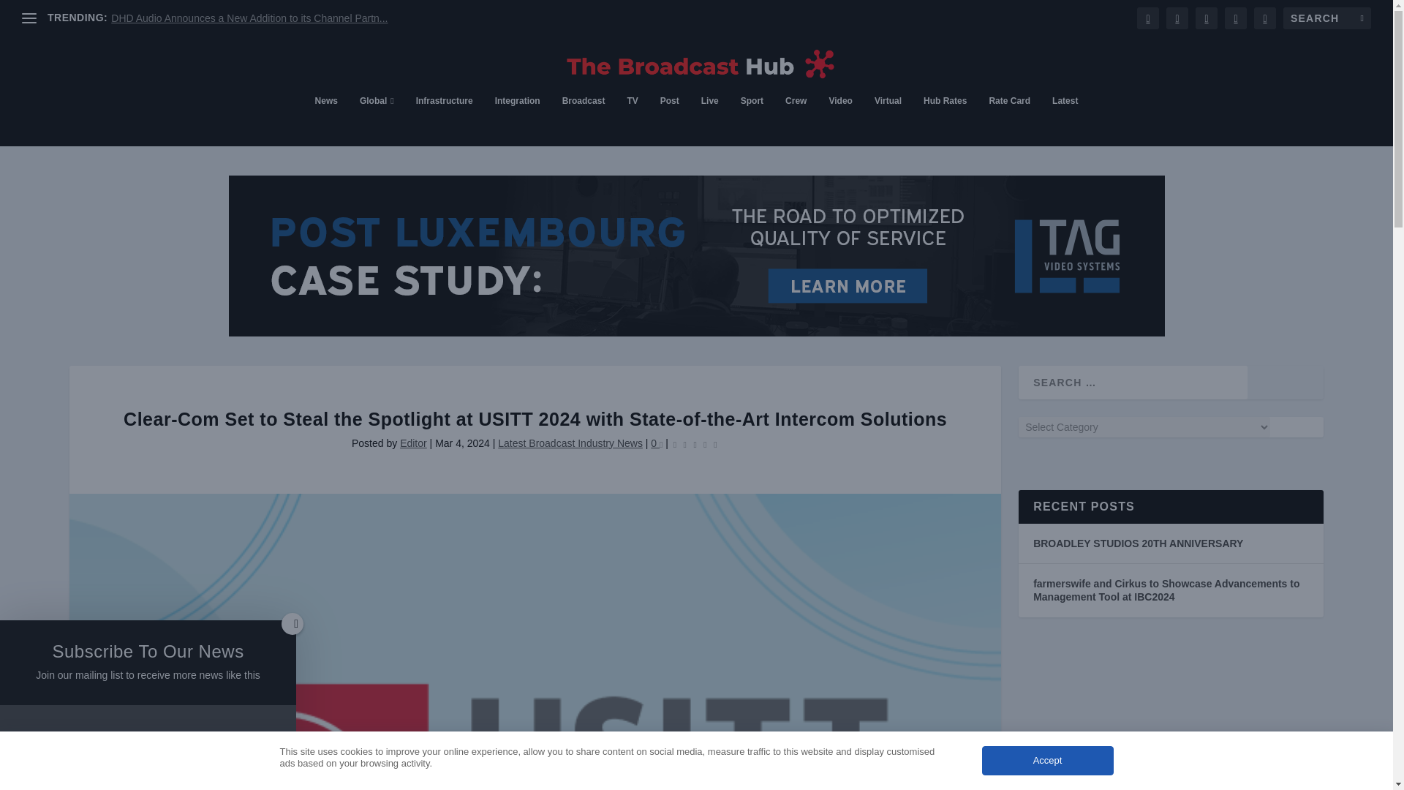 The width and height of the screenshot is (1404, 790). What do you see at coordinates (445, 120) in the screenshot?
I see `Infrastructure` at bounding box center [445, 120].